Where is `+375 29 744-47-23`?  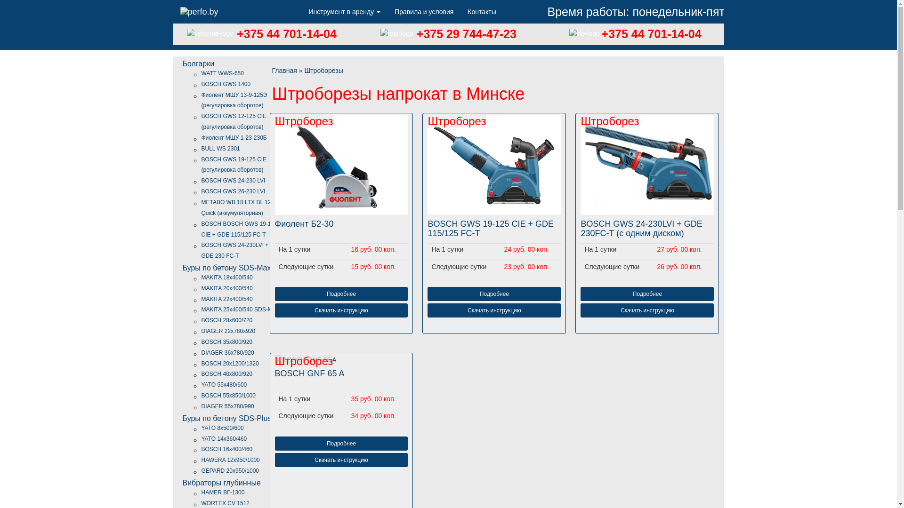
+375 29 744-47-23 is located at coordinates (465, 34).